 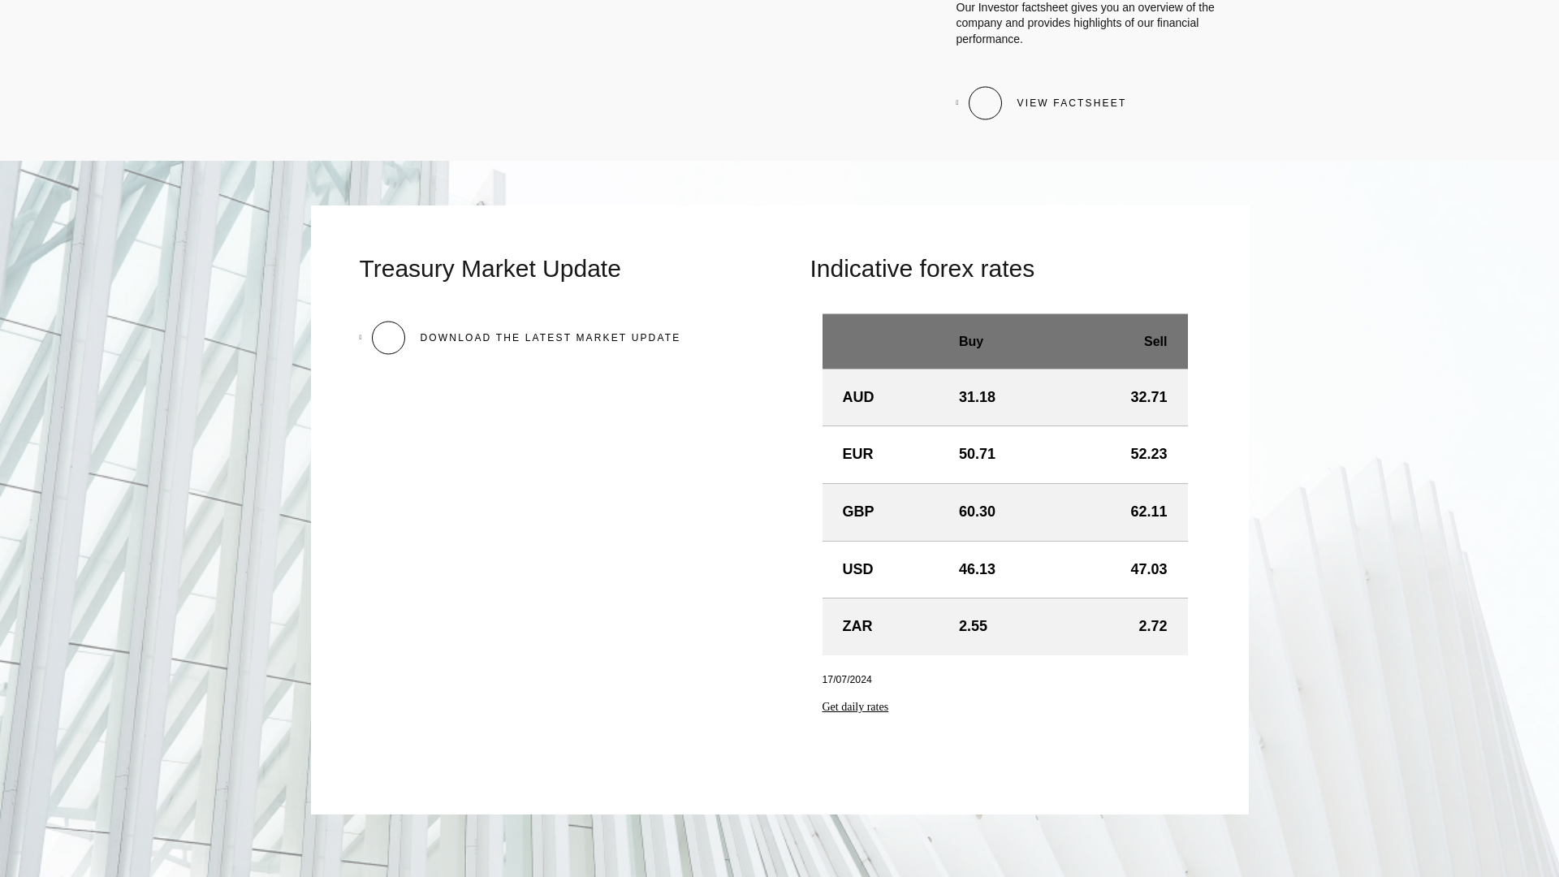 I want to click on VIEW FACTSHEET, so click(x=1042, y=102).